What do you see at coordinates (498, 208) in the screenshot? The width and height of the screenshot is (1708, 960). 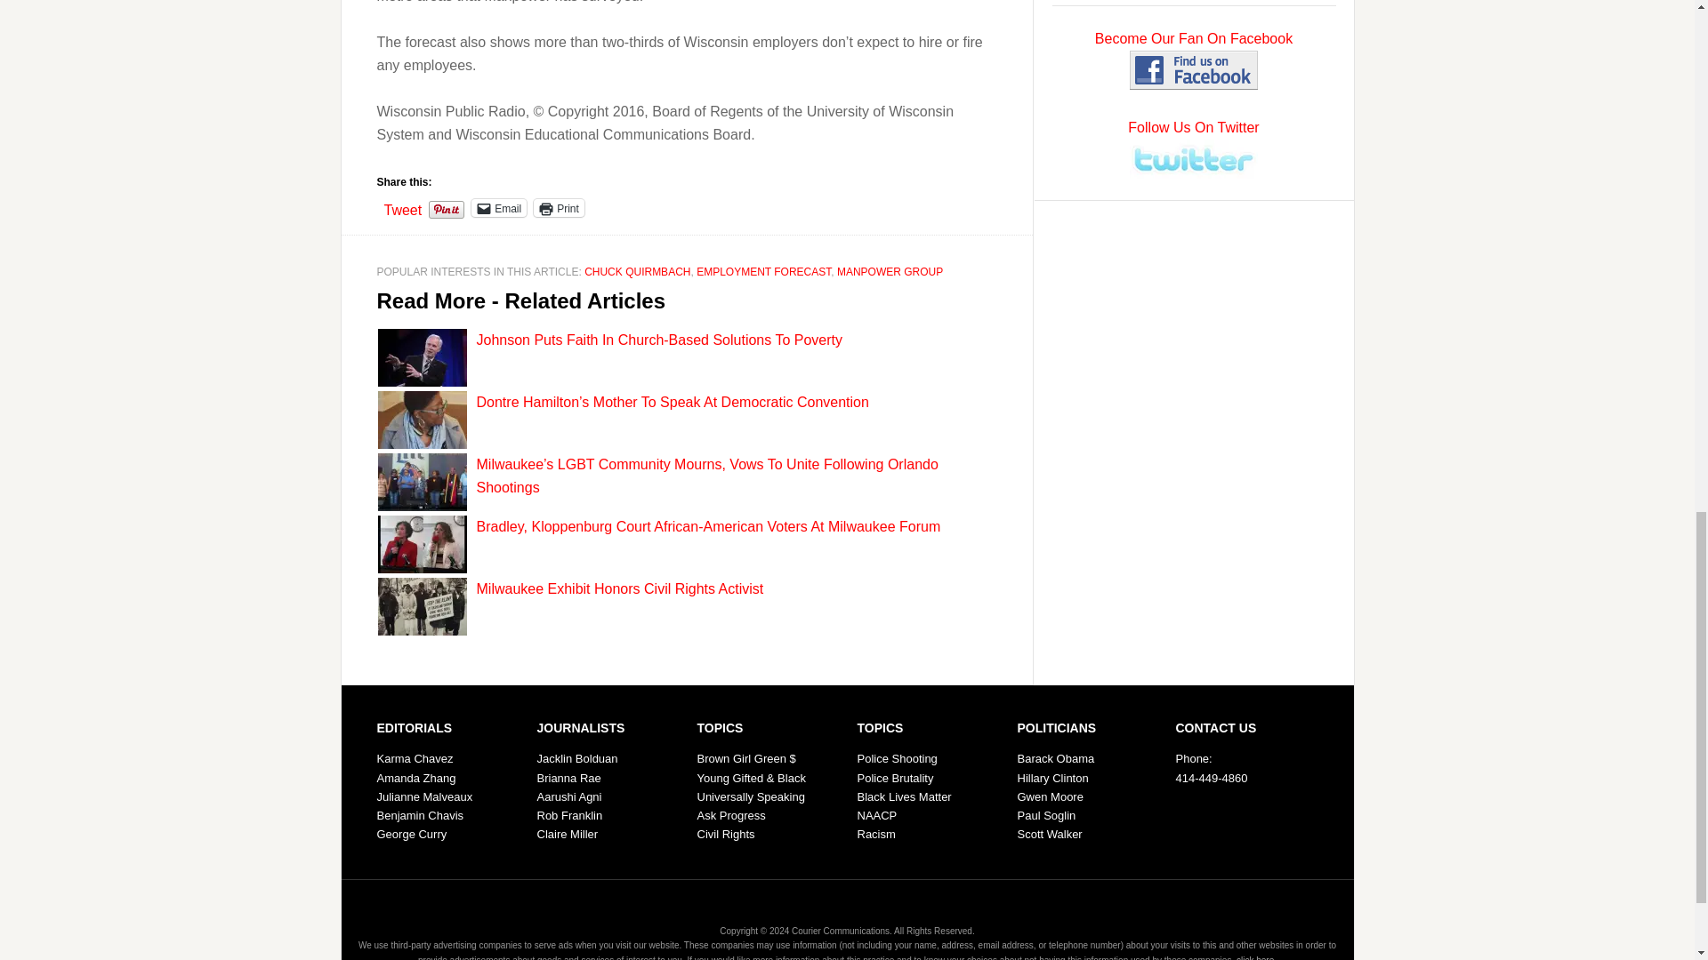 I see `Click to email a link to a friend` at bounding box center [498, 208].